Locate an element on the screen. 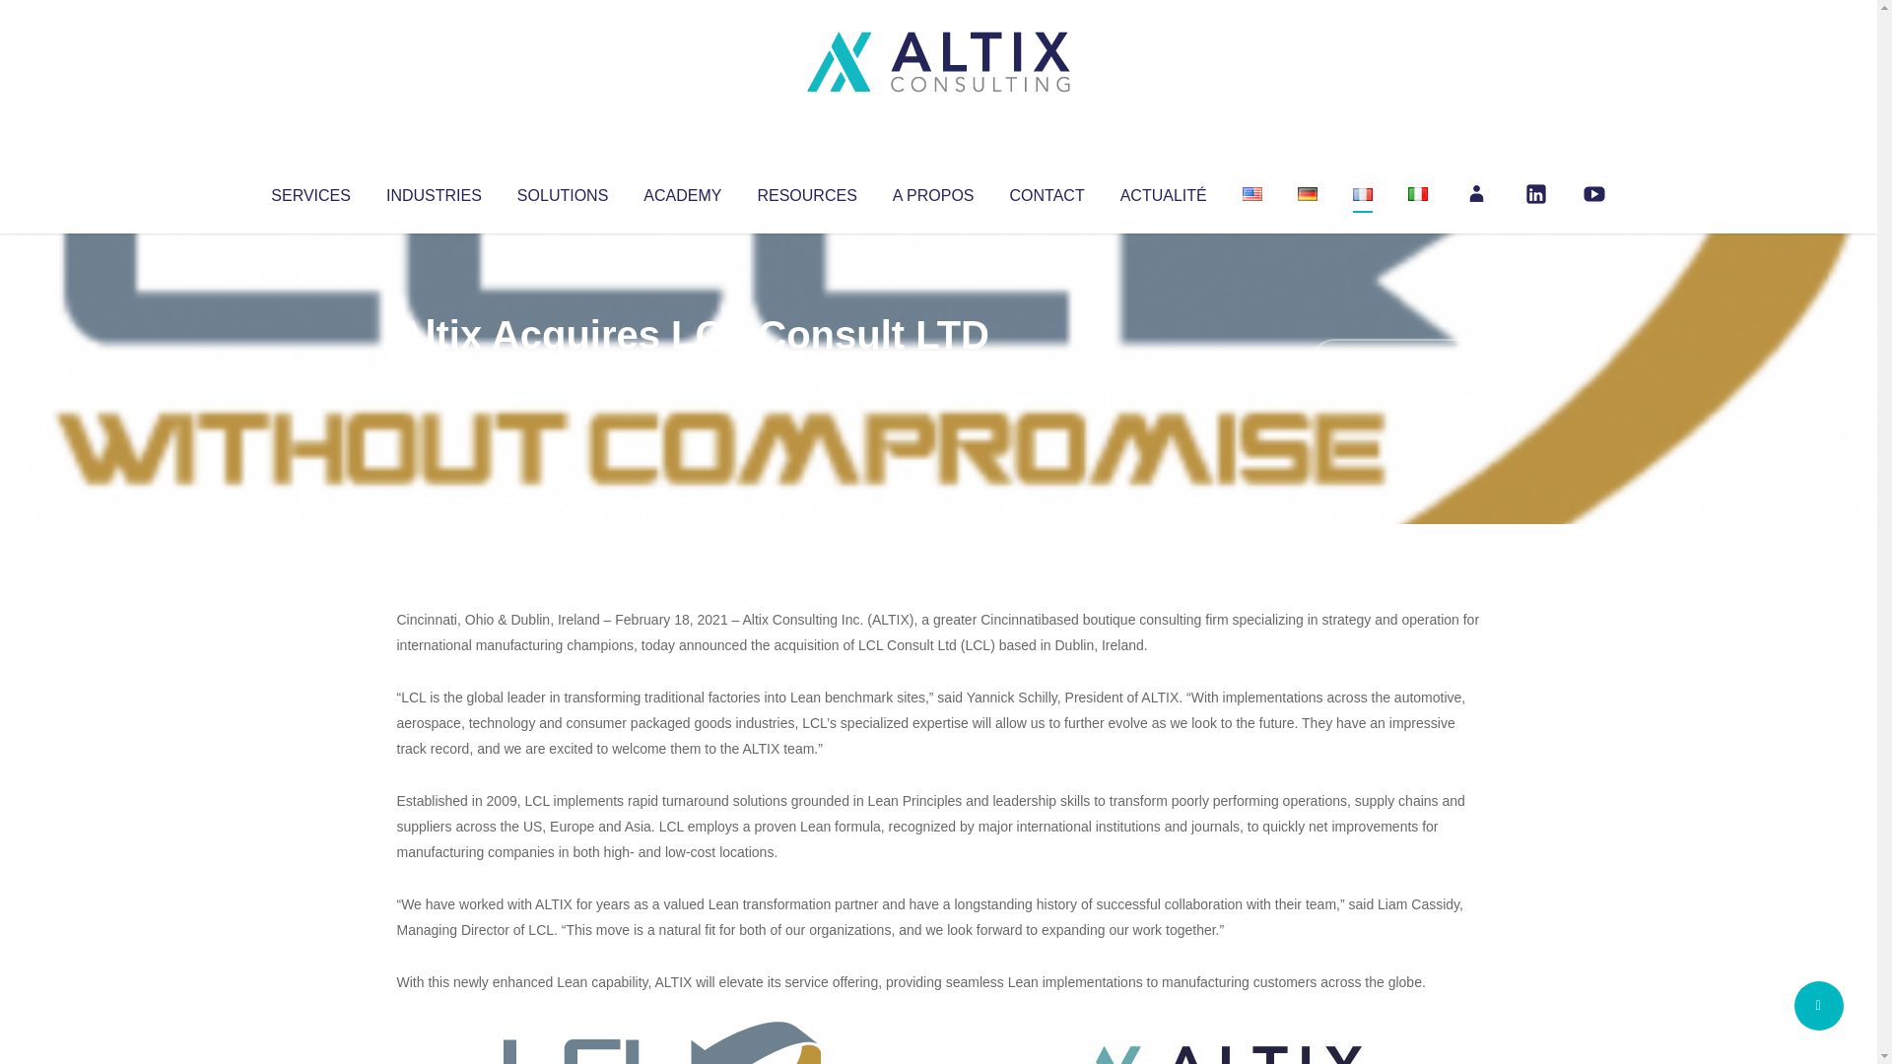 Image resolution: width=1892 pixels, height=1064 pixels. INDUSTRIES is located at coordinates (434, 191).